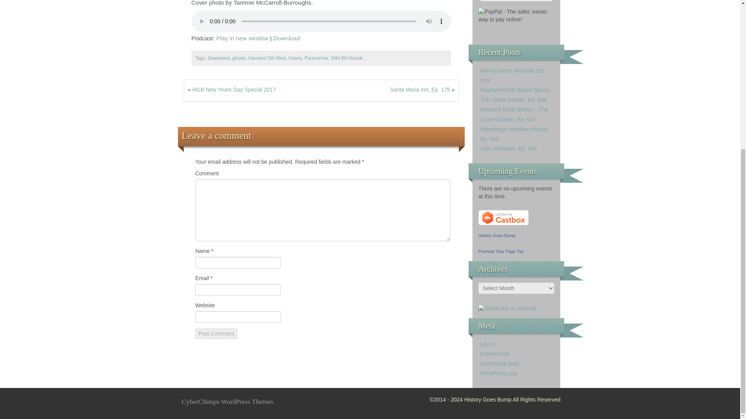 Image resolution: width=746 pixels, height=419 pixels. Describe the element at coordinates (242, 38) in the screenshot. I see `Play in new window` at that location.